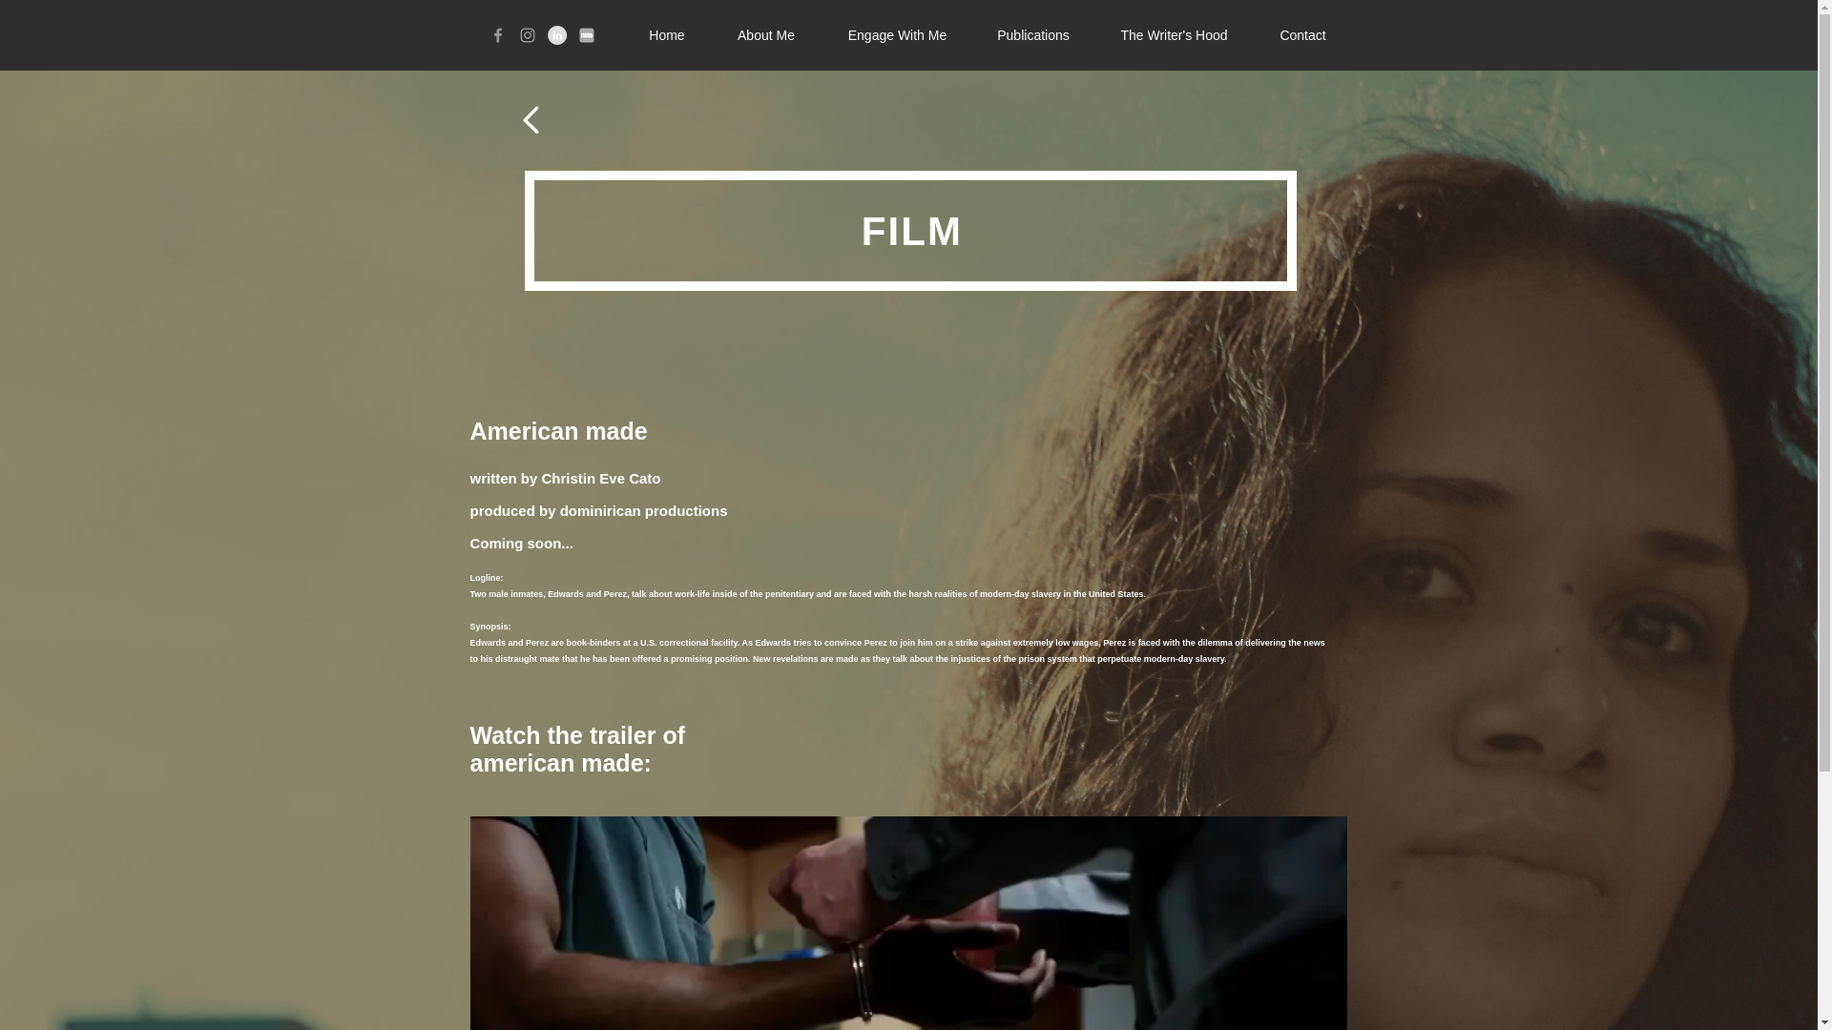  What do you see at coordinates (1032, 34) in the screenshot?
I see `Publications` at bounding box center [1032, 34].